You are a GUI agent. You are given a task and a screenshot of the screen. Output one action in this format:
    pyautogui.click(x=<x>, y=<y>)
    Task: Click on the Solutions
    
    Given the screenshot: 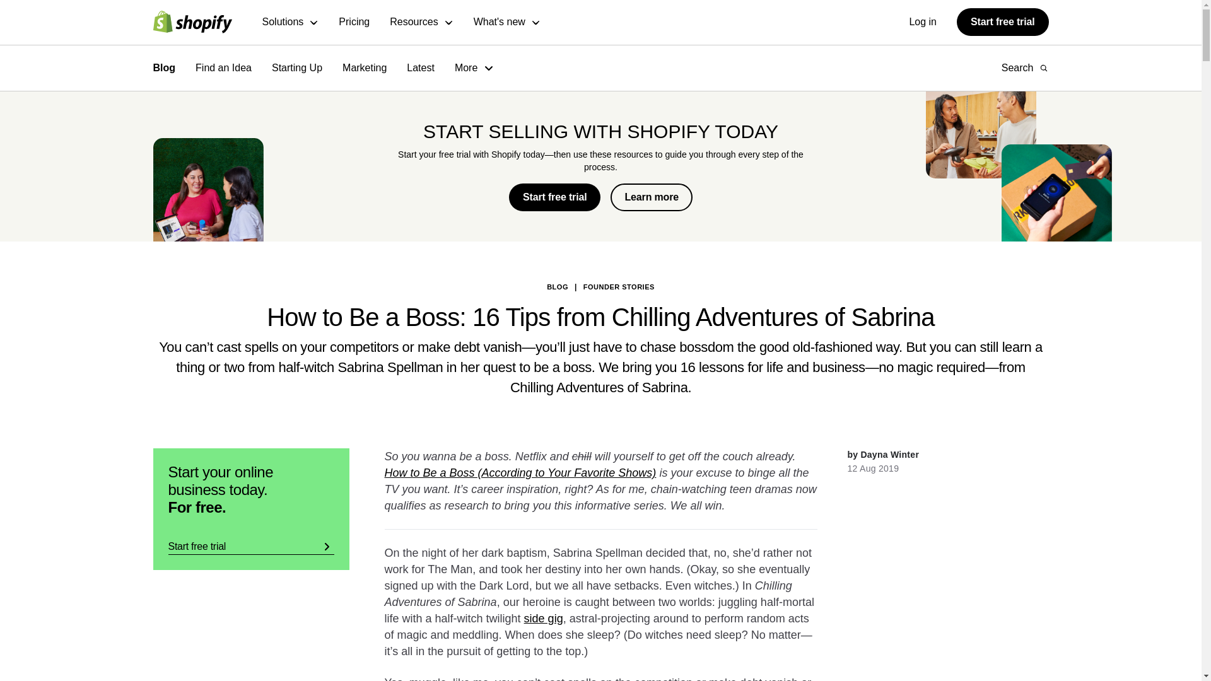 What is the action you would take?
    pyautogui.click(x=291, y=23)
    